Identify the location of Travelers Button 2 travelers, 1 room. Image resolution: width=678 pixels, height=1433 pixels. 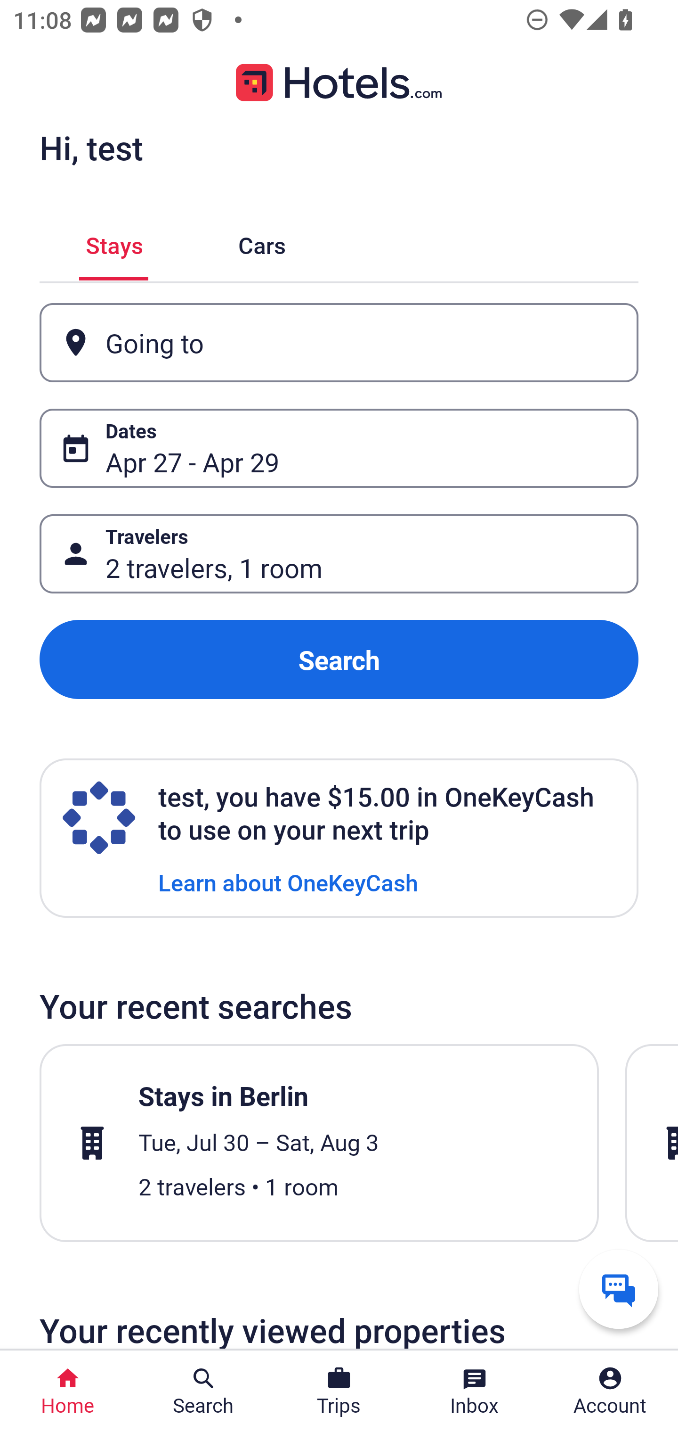
(339, 553).